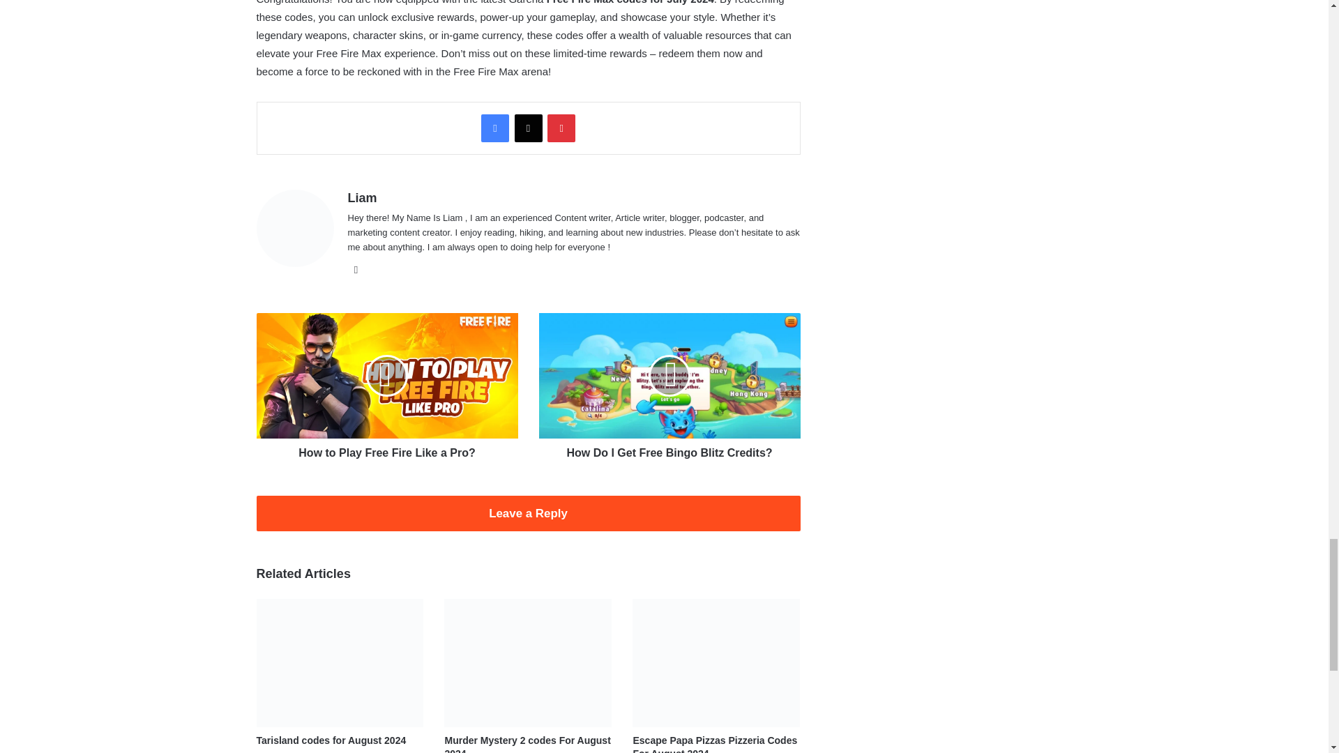 Image resolution: width=1339 pixels, height=753 pixels. Describe the element at coordinates (494, 128) in the screenshot. I see `Facebook` at that location.